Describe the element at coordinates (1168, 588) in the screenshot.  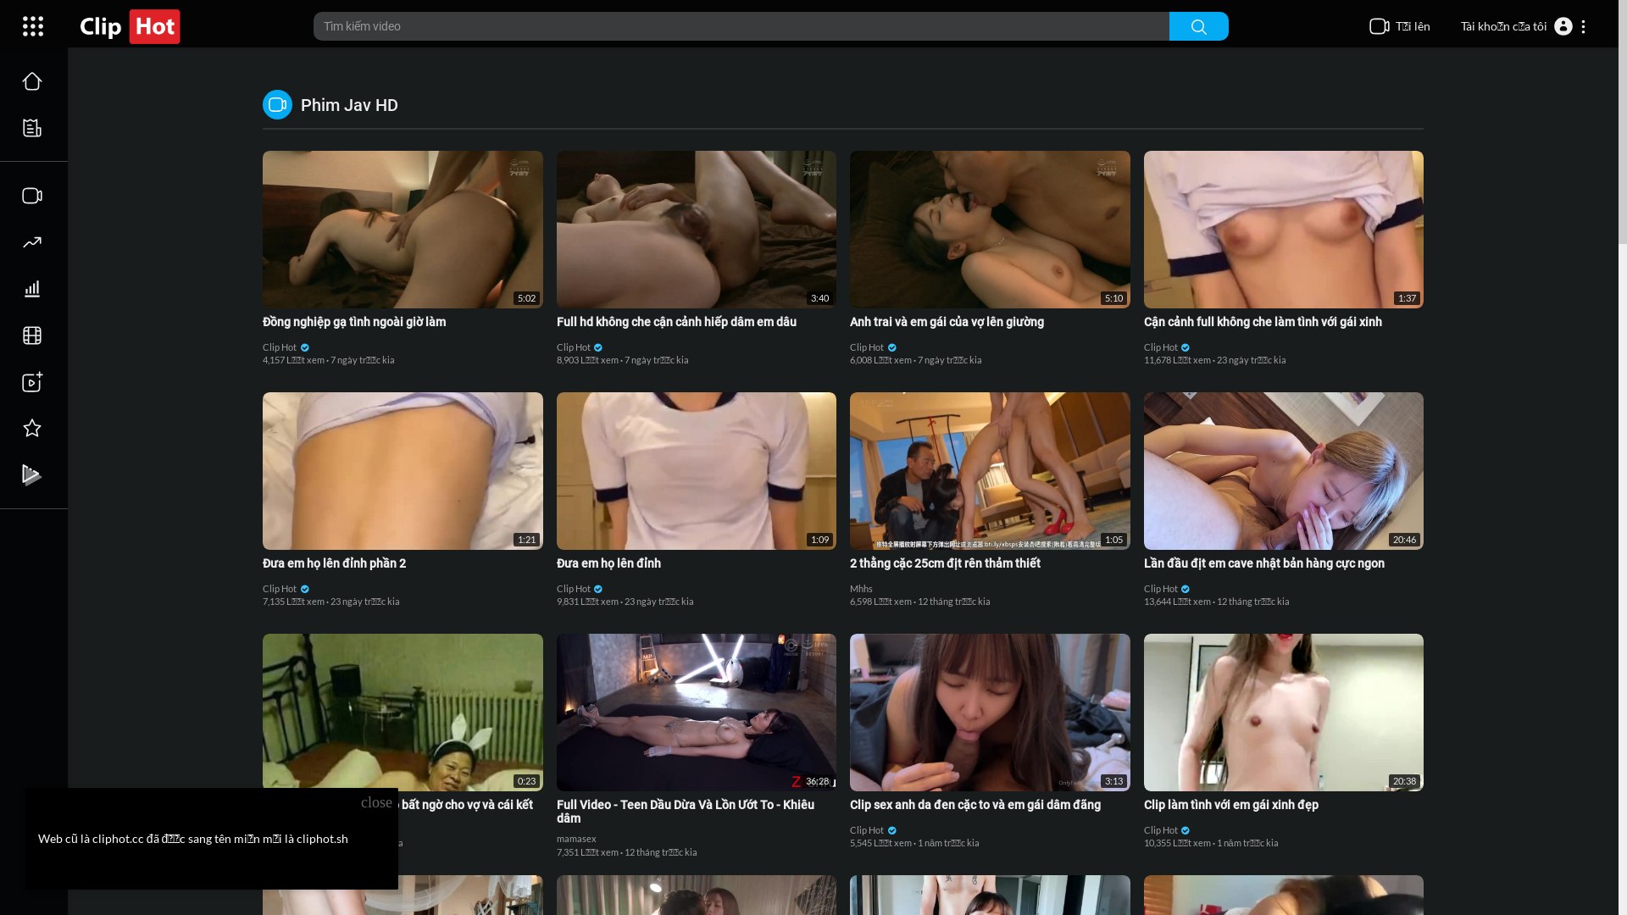
I see `Clip Hot` at that location.